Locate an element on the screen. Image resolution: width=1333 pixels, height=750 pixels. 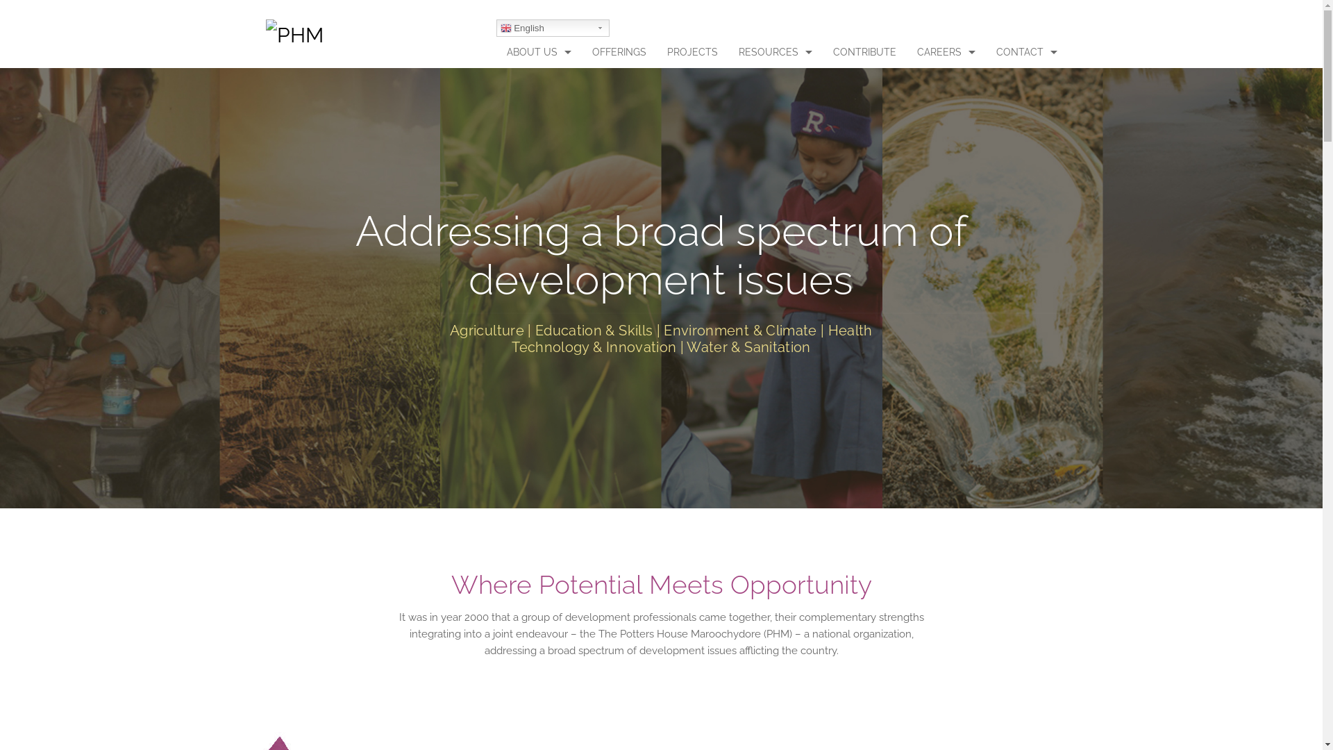
BOARD OF DIRECTORS is located at coordinates (539, 115).